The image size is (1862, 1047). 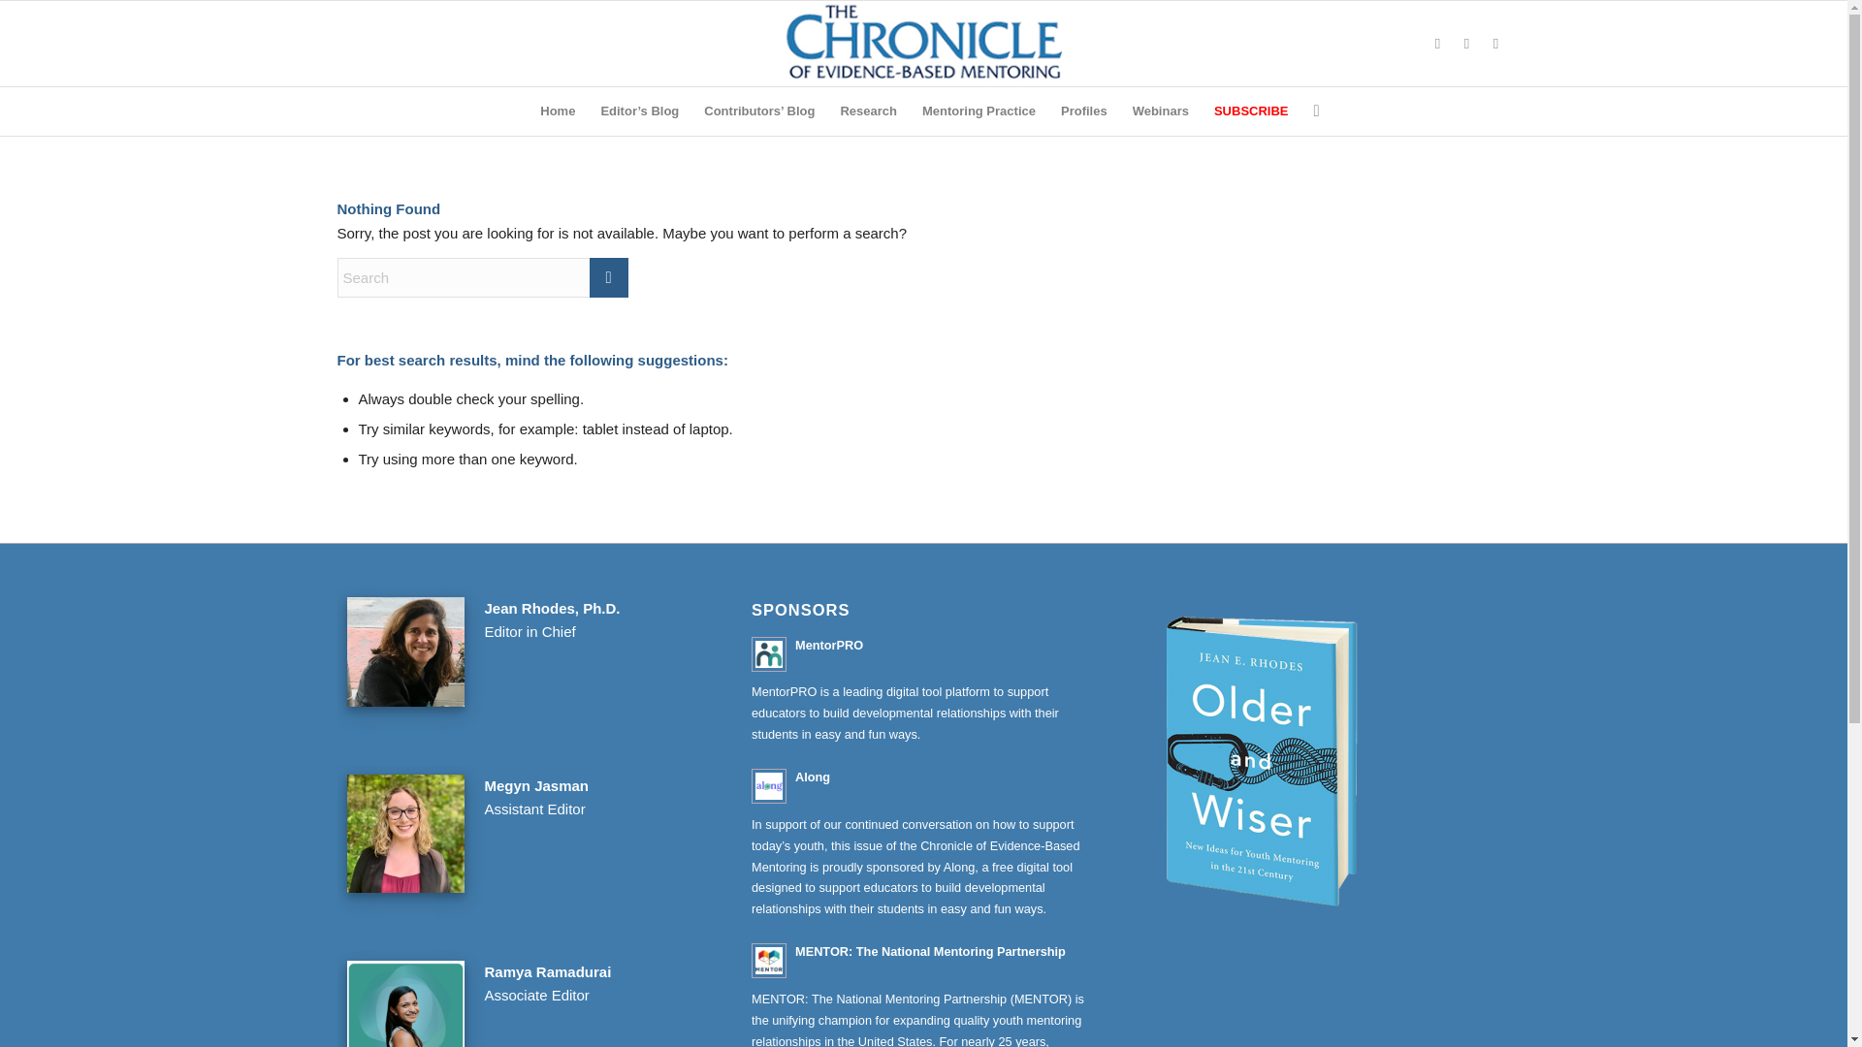 I want to click on Home, so click(x=557, y=111).